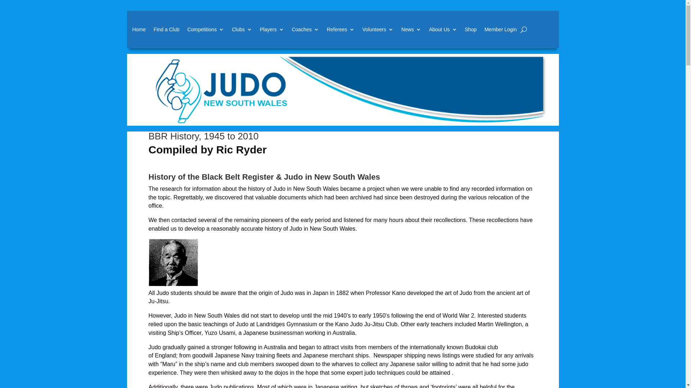  What do you see at coordinates (139, 29) in the screenshot?
I see `Home` at bounding box center [139, 29].